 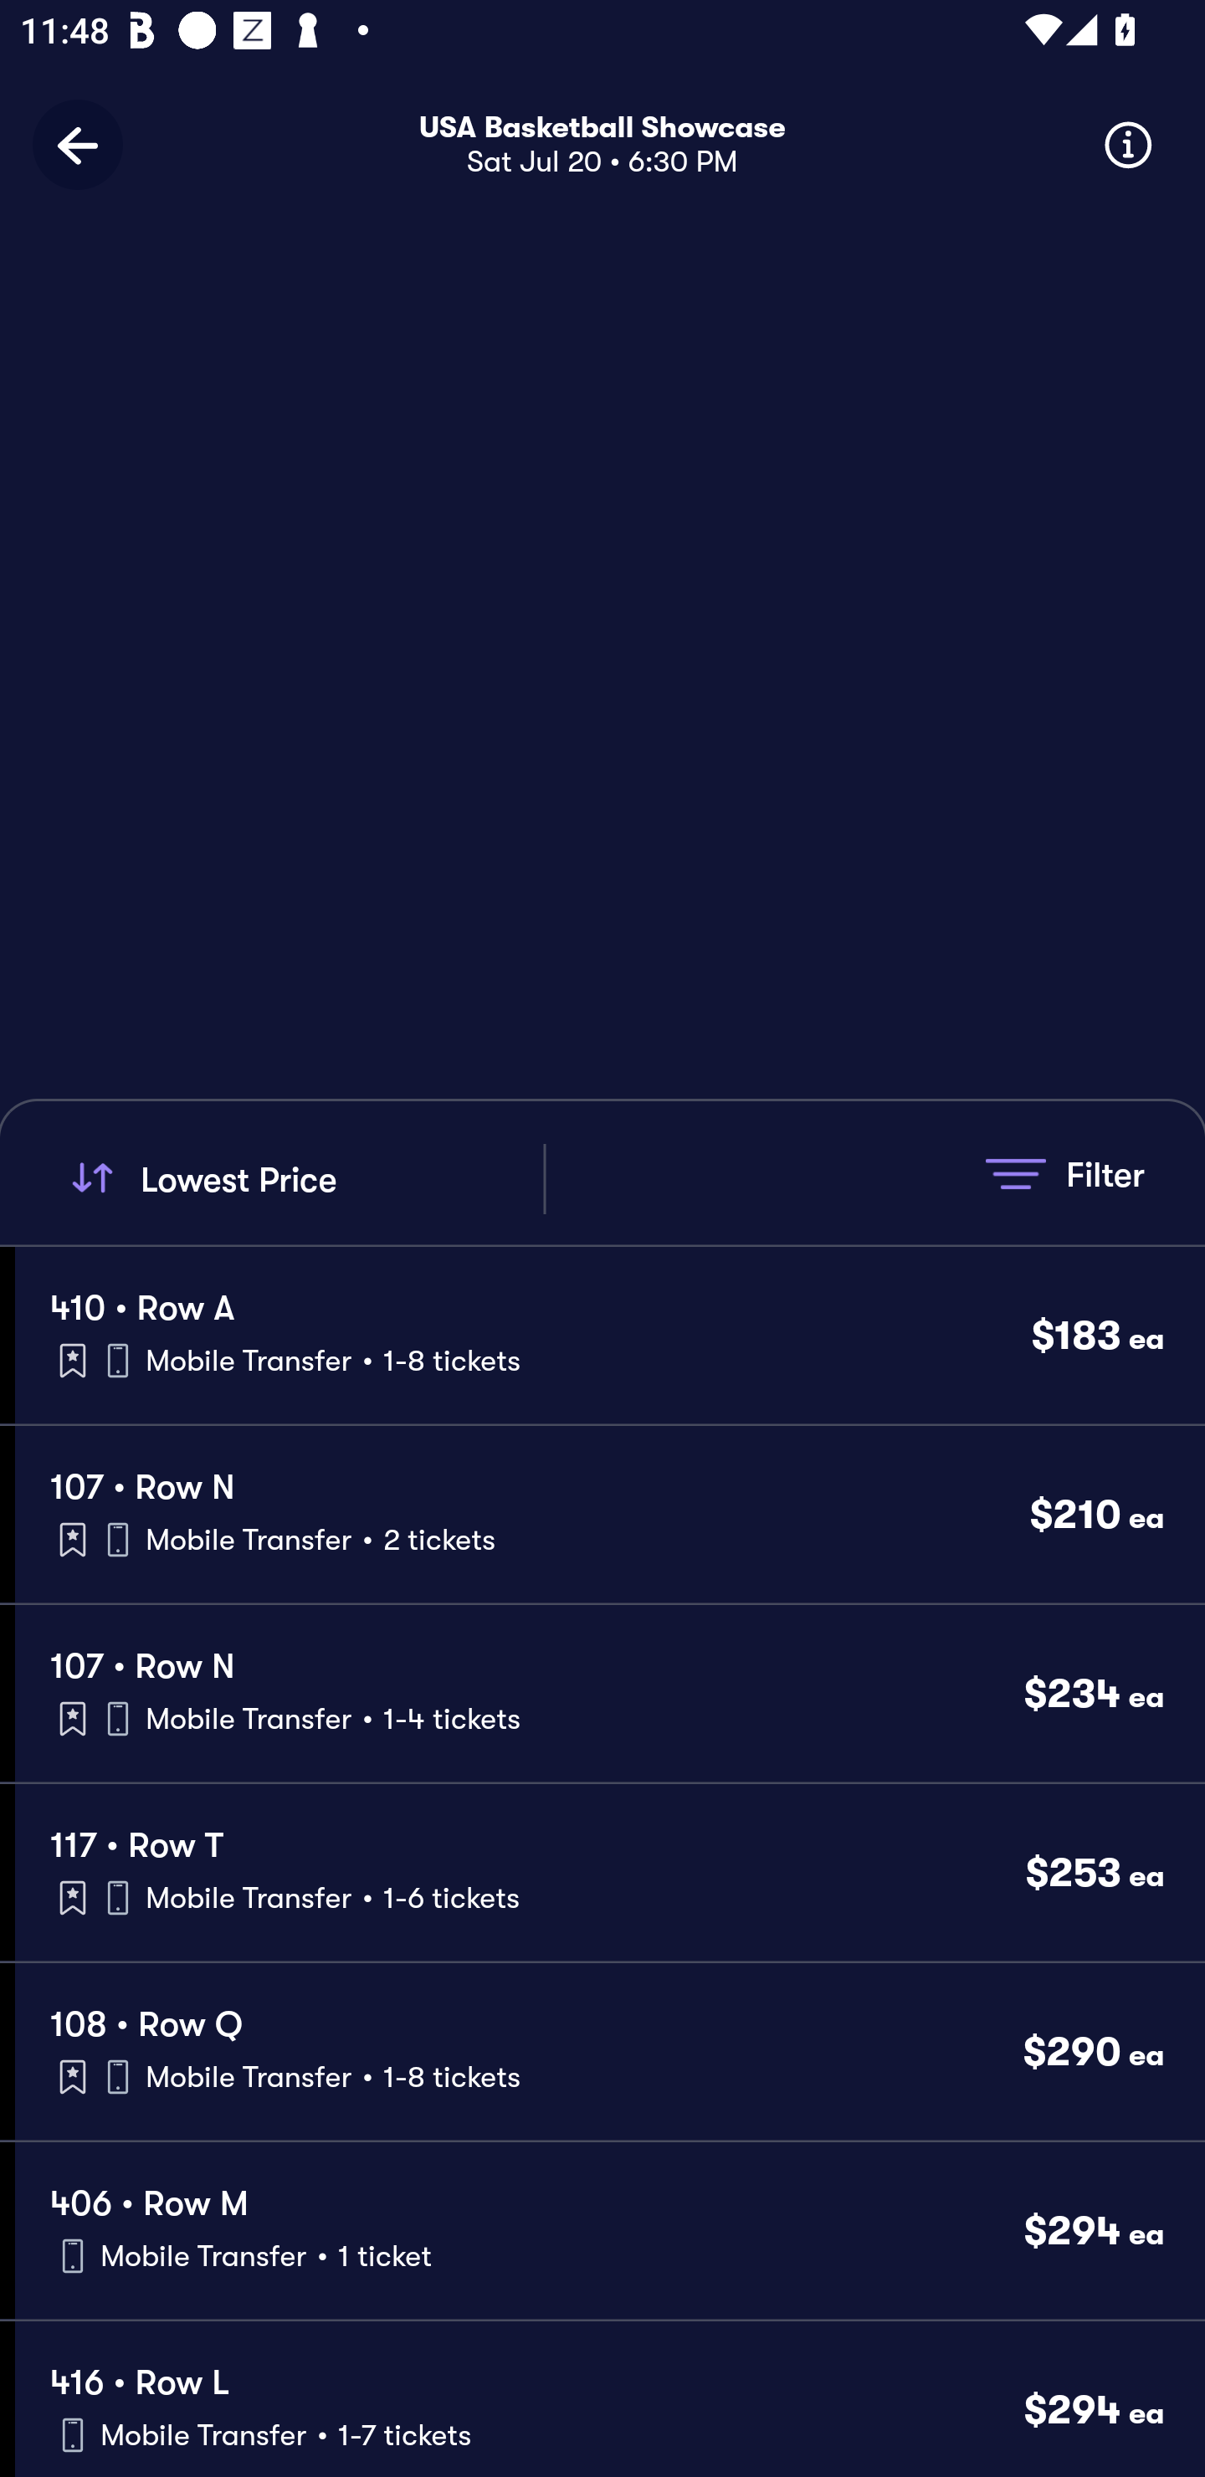 I want to click on 410 • Row A Mobile Transfer • 1-8 tickets $183 ea, so click(x=609, y=1334).